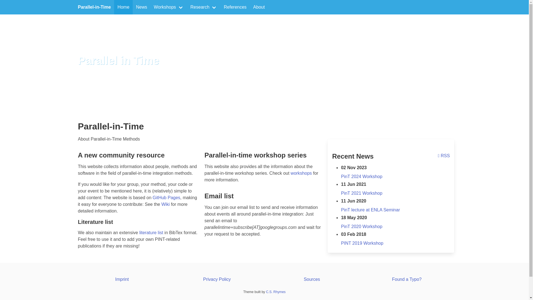  Describe the element at coordinates (444, 156) in the screenshot. I see `RSS` at that location.